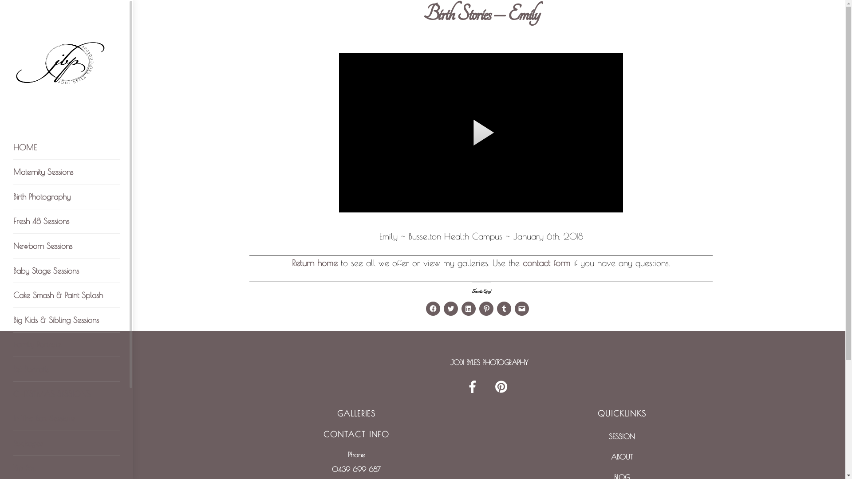 The image size is (852, 479). I want to click on Click to email a link to a friend (Opens in new window), so click(522, 309).